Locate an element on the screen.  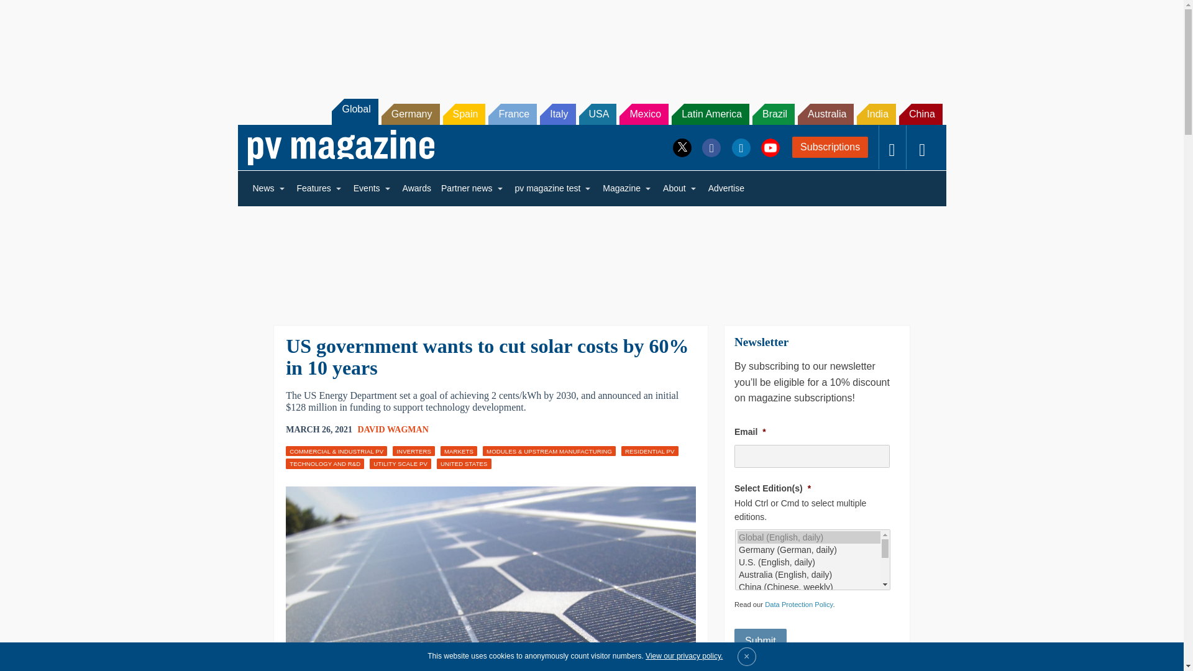
3rd party ad content is located at coordinates (591, 42).